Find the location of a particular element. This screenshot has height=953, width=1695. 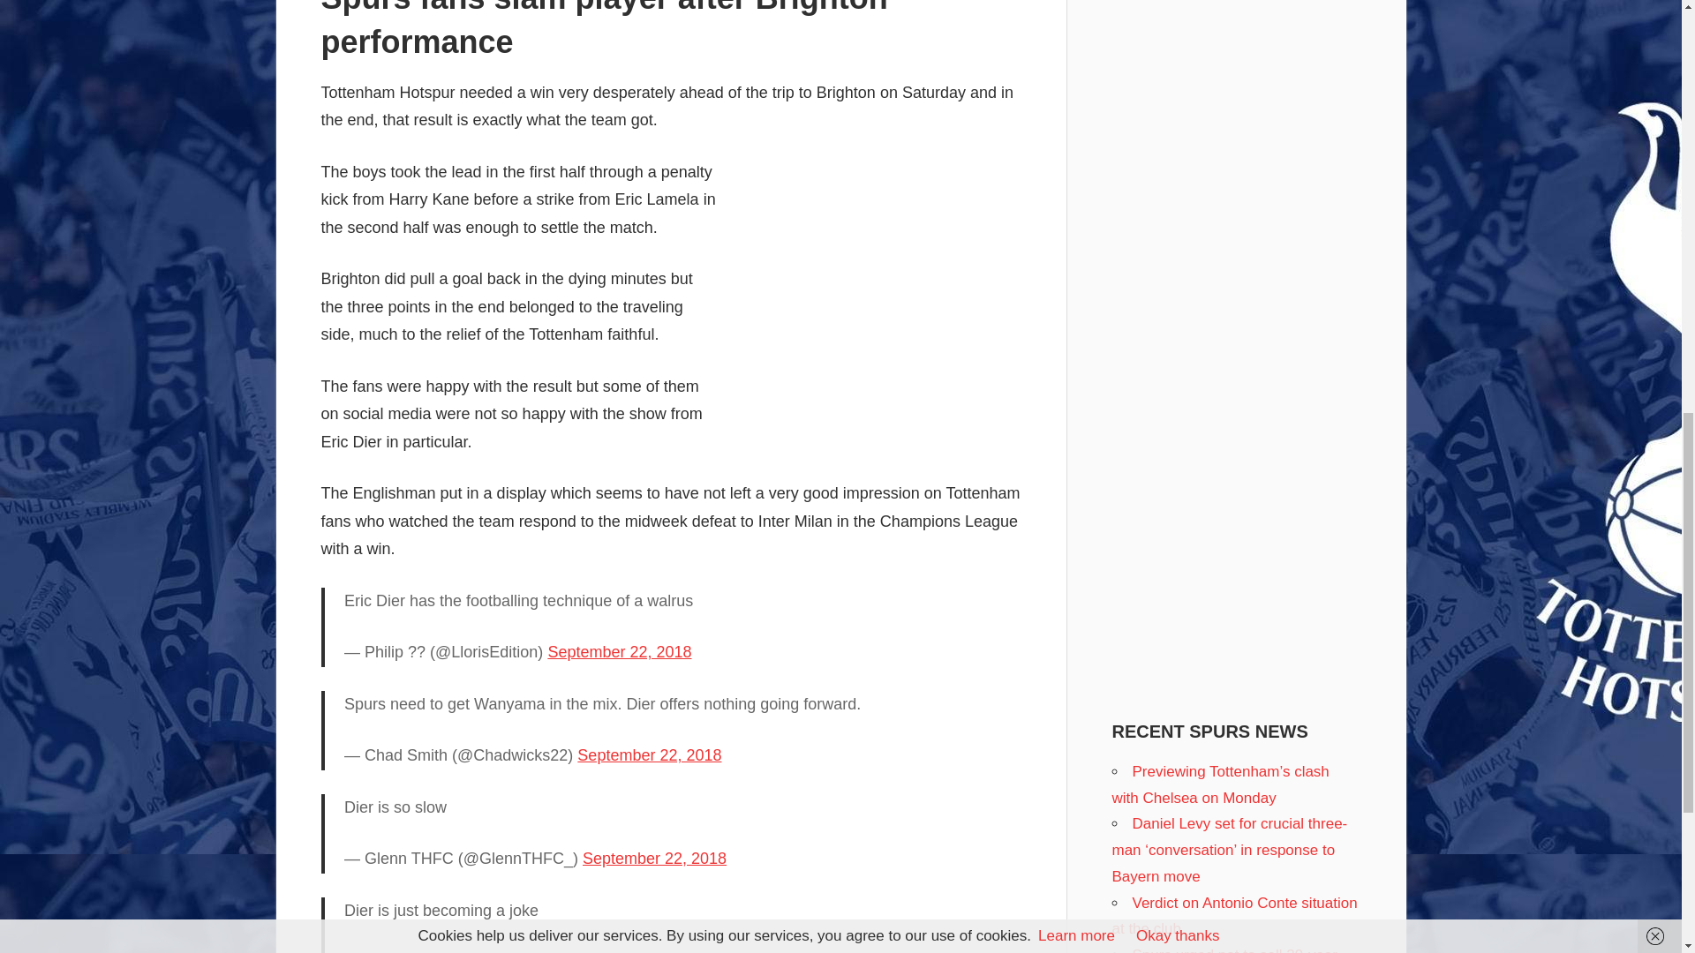

September 22, 2018 is located at coordinates (620, 652).